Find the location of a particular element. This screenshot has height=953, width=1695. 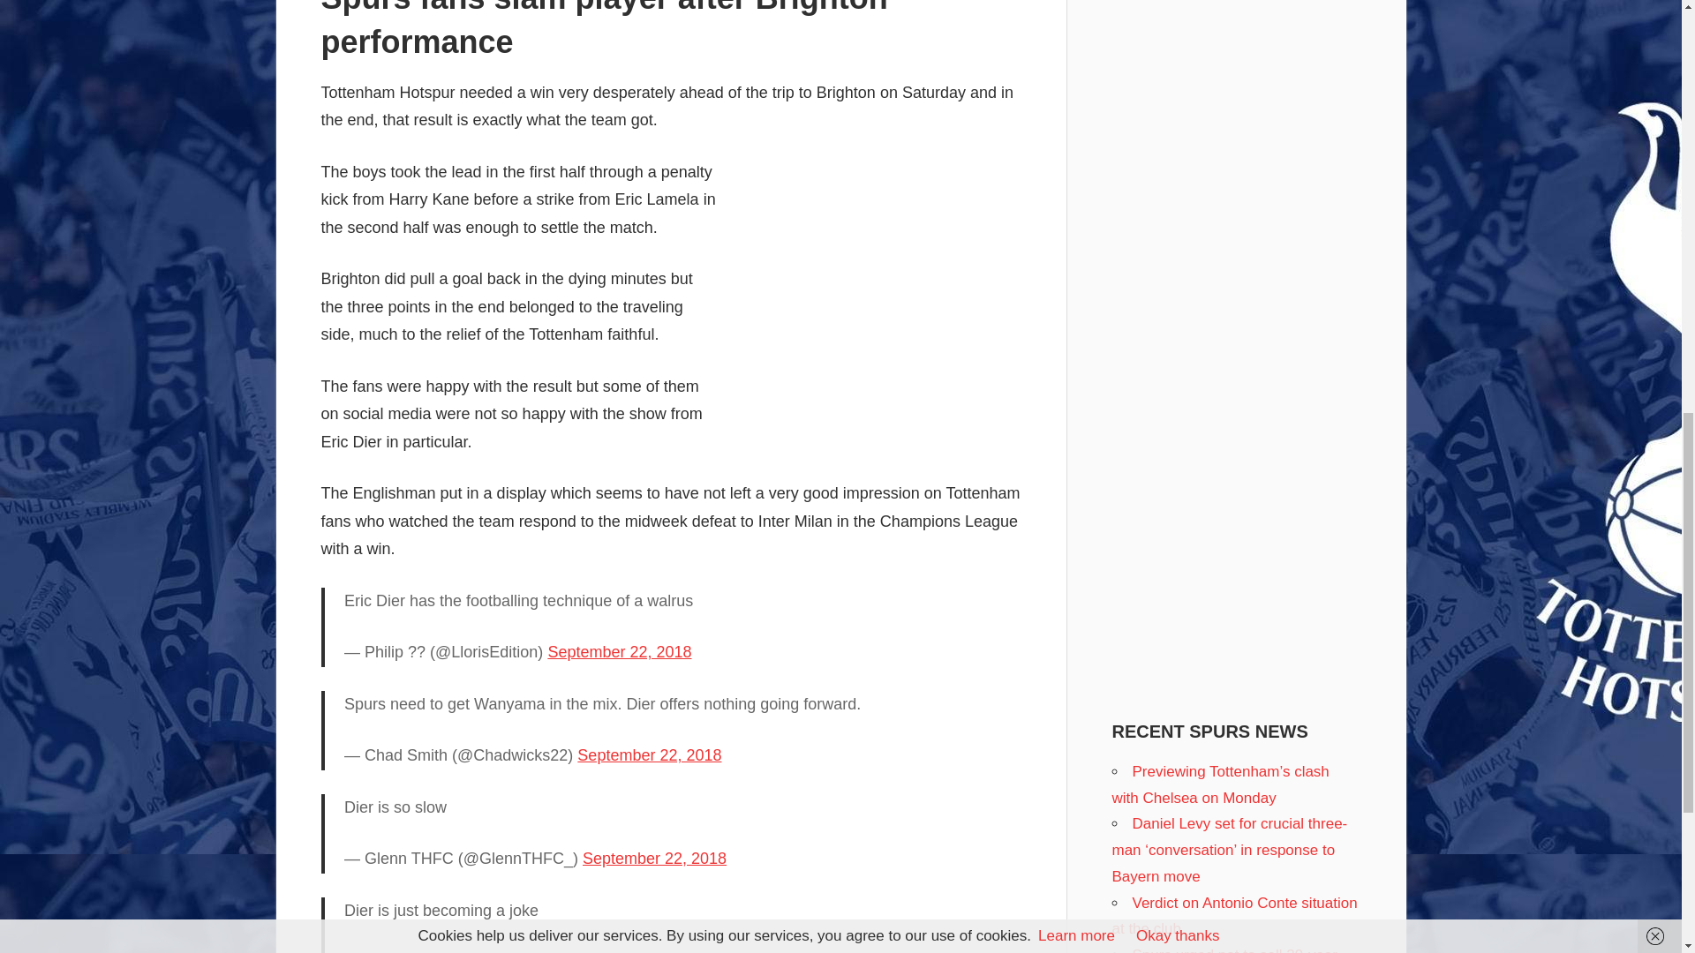

September 22, 2018 is located at coordinates (620, 652).